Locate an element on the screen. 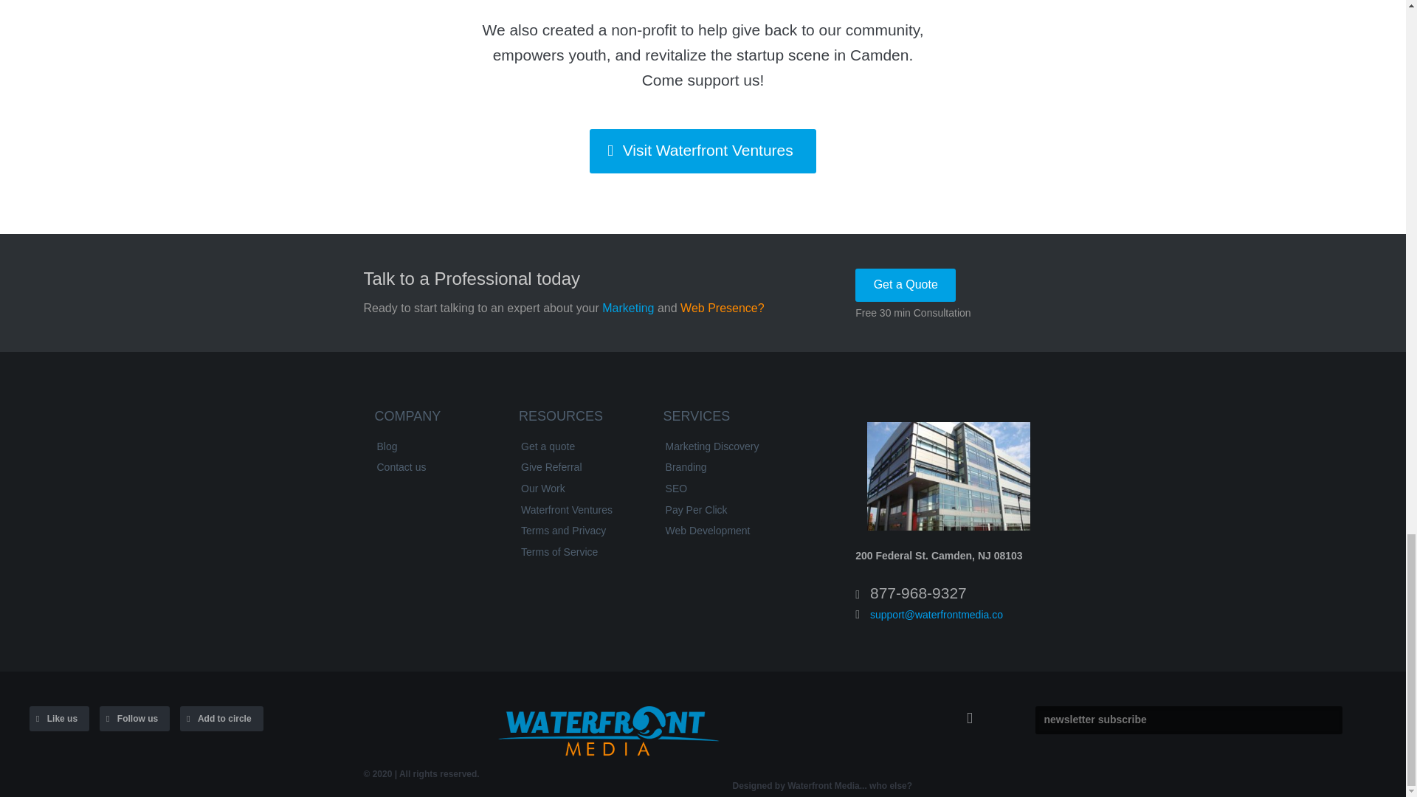 This screenshot has height=797, width=1417. Web Presence? is located at coordinates (722, 308).